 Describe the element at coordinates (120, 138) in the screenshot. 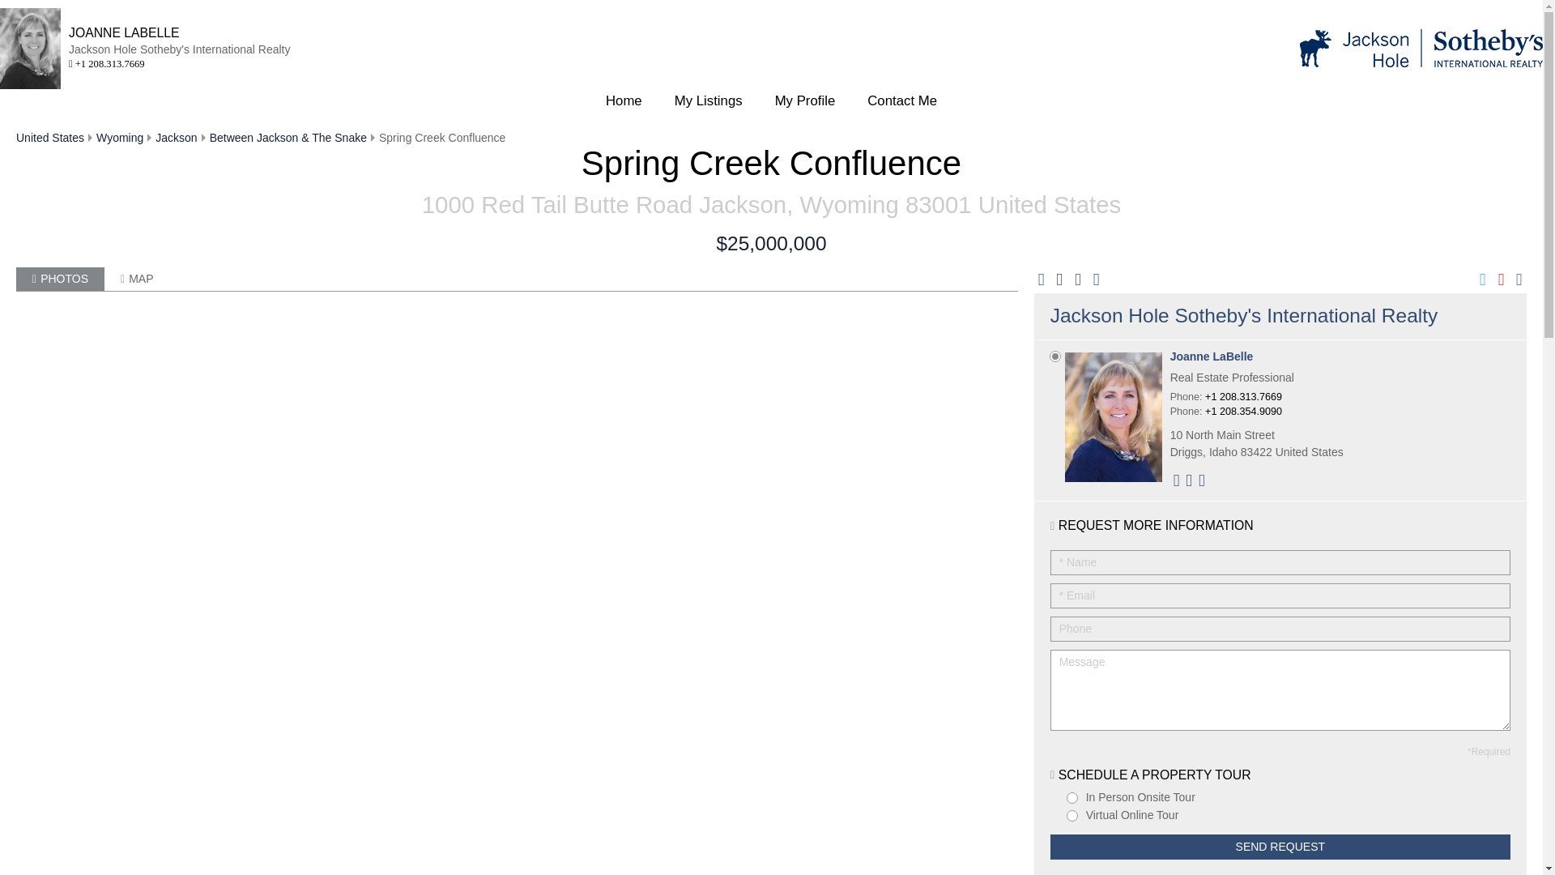

I see `Wyoming` at that location.